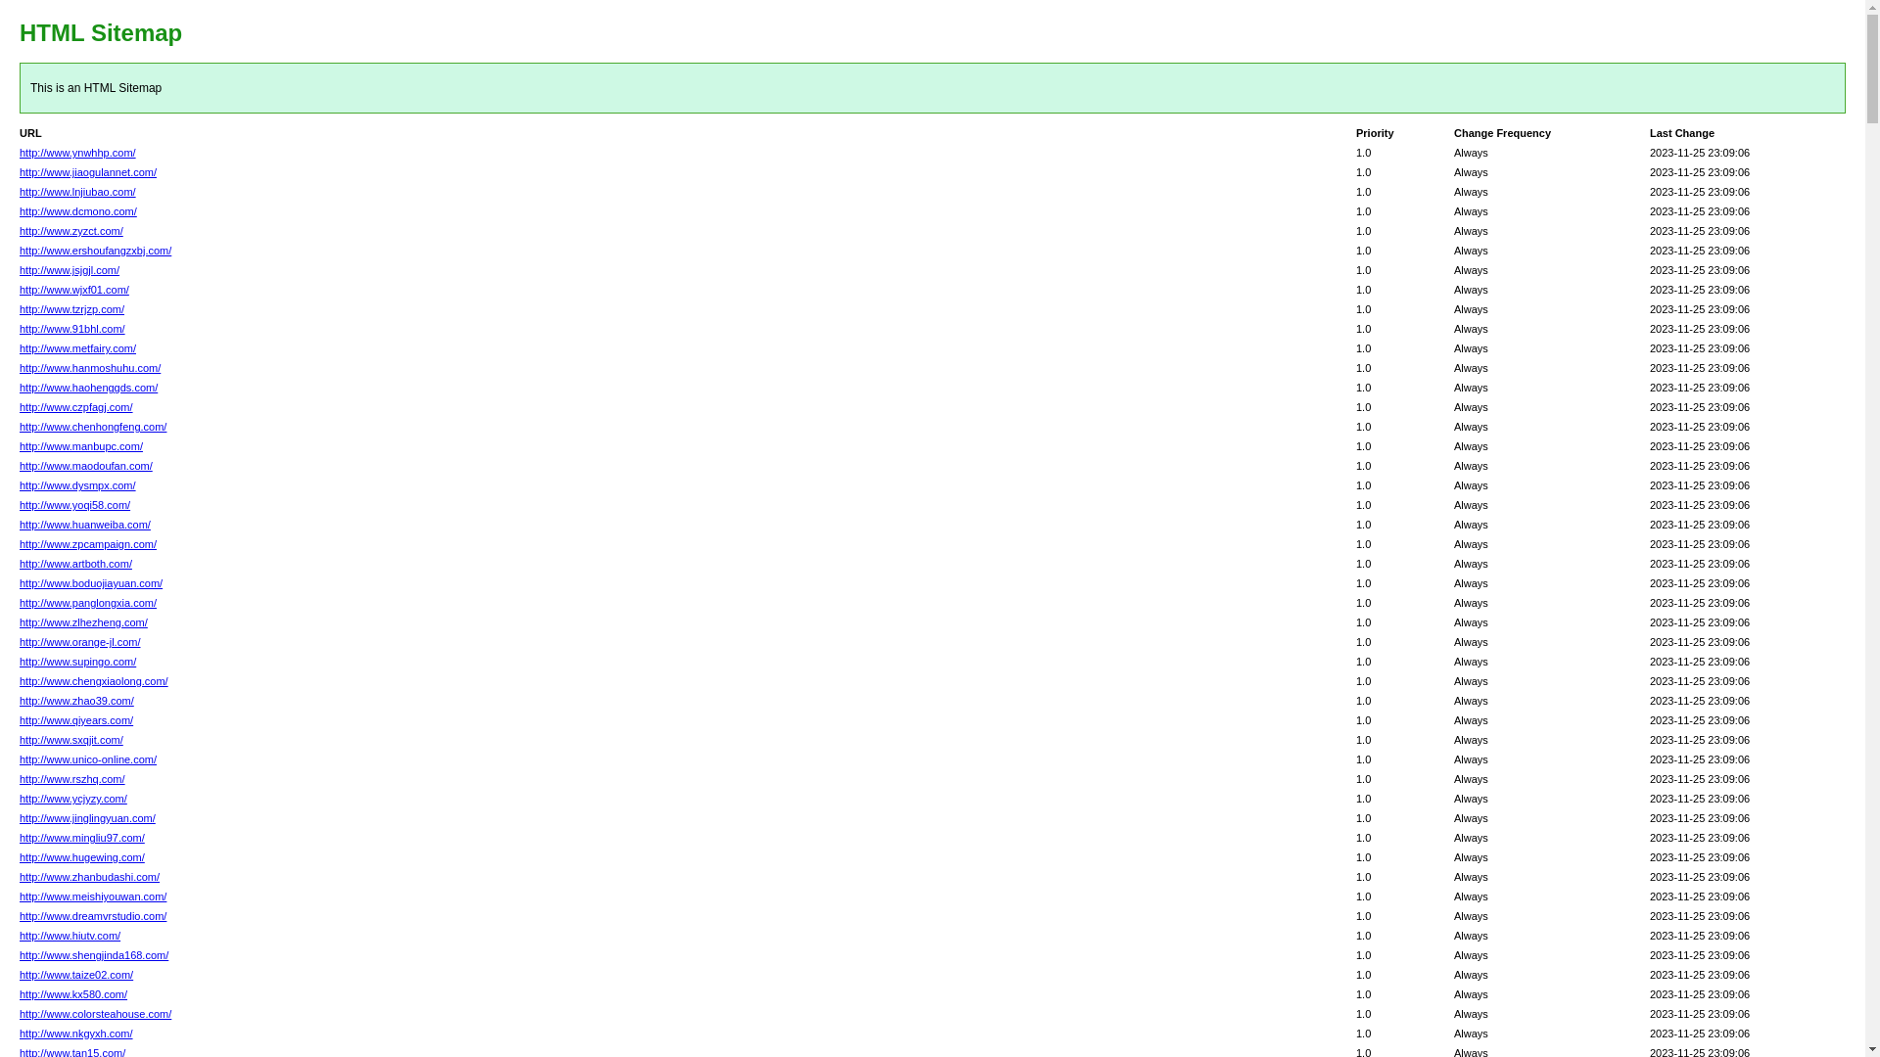  I want to click on http://www.meishiyouwan.com/, so click(93, 896).